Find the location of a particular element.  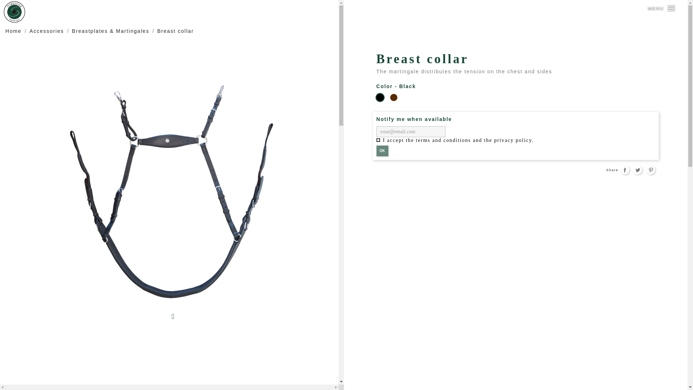

Share is located at coordinates (624, 170).